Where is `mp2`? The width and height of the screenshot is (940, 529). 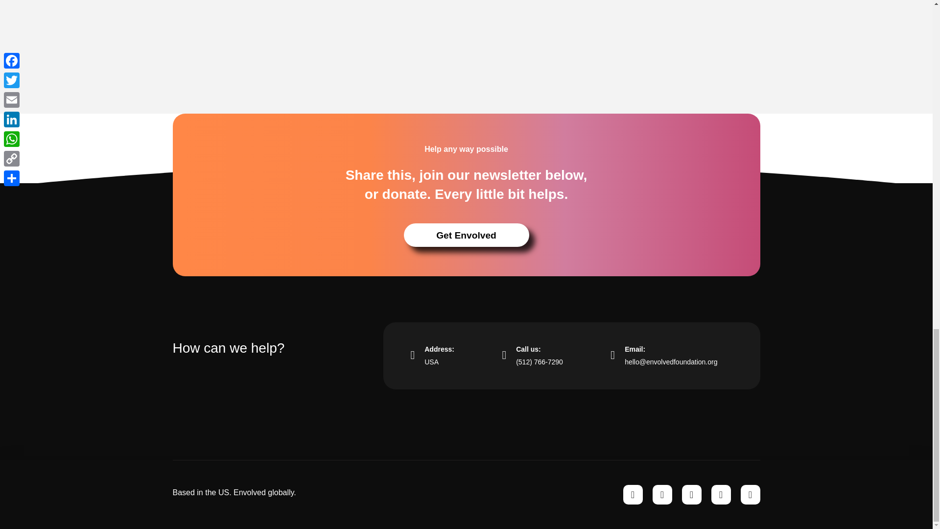
mp2 is located at coordinates (270, 58).